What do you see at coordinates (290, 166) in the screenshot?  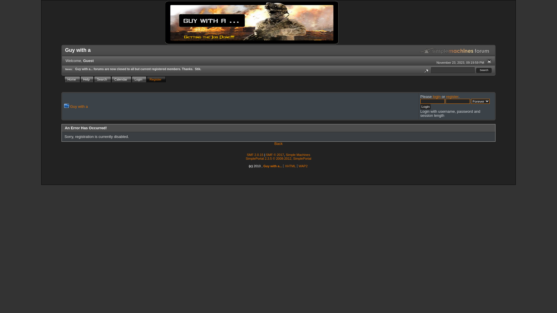 I see `XHTML` at bounding box center [290, 166].